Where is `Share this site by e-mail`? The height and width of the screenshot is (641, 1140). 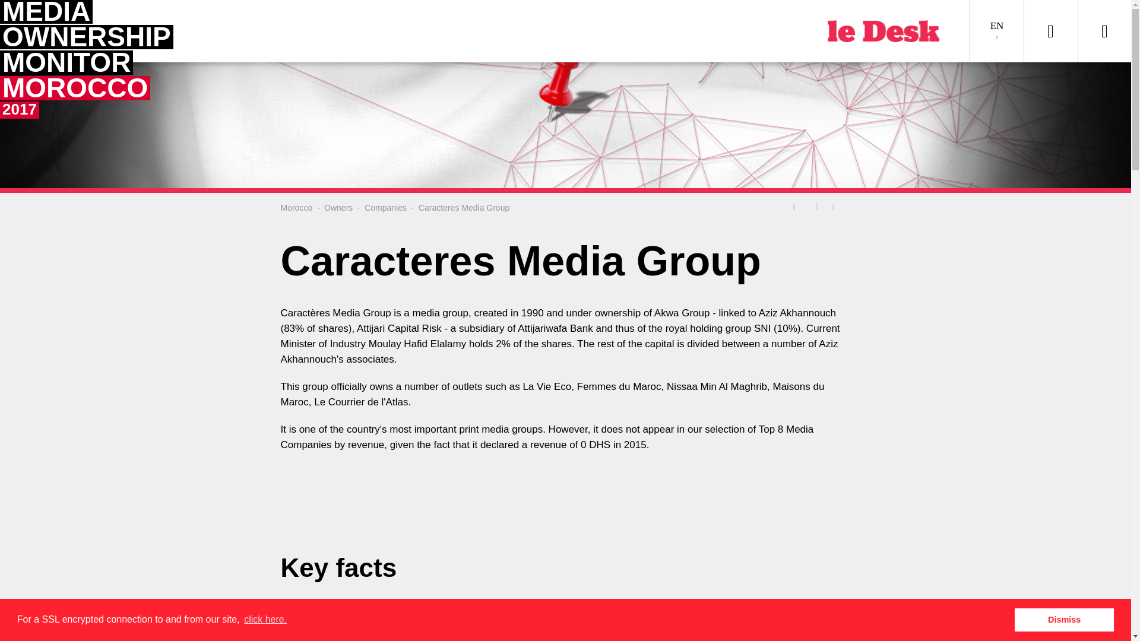 Share this site by e-mail is located at coordinates (296, 208).